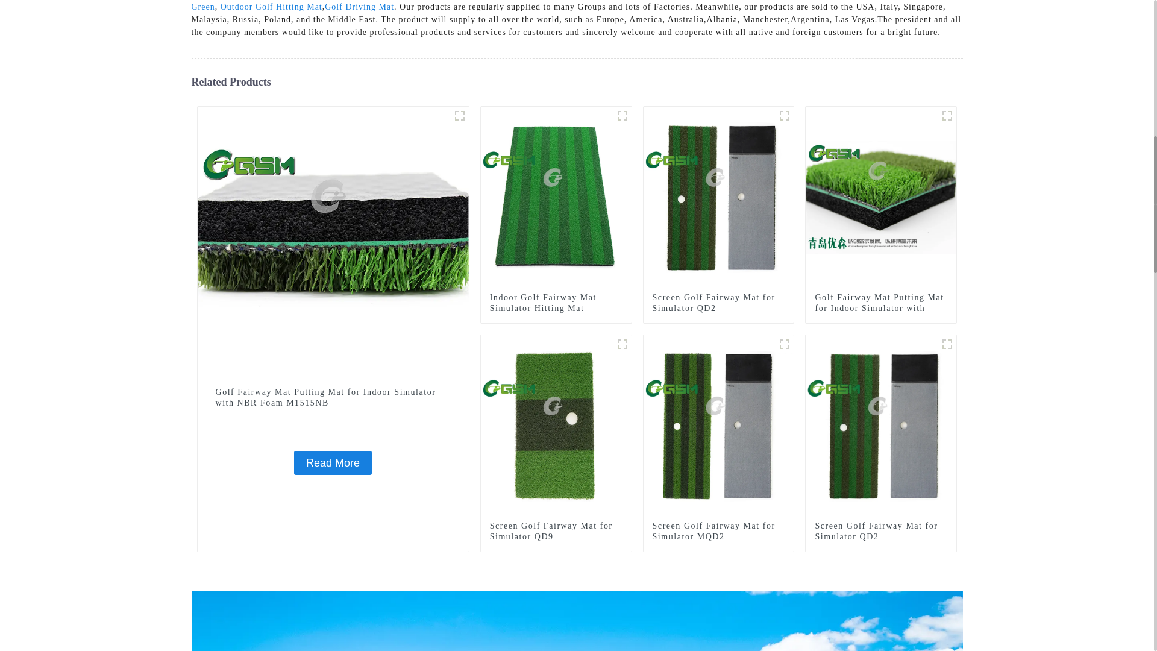 The image size is (1157, 651). I want to click on Screen Golf Fairway Mat for Simulator QD2, so click(718, 197).